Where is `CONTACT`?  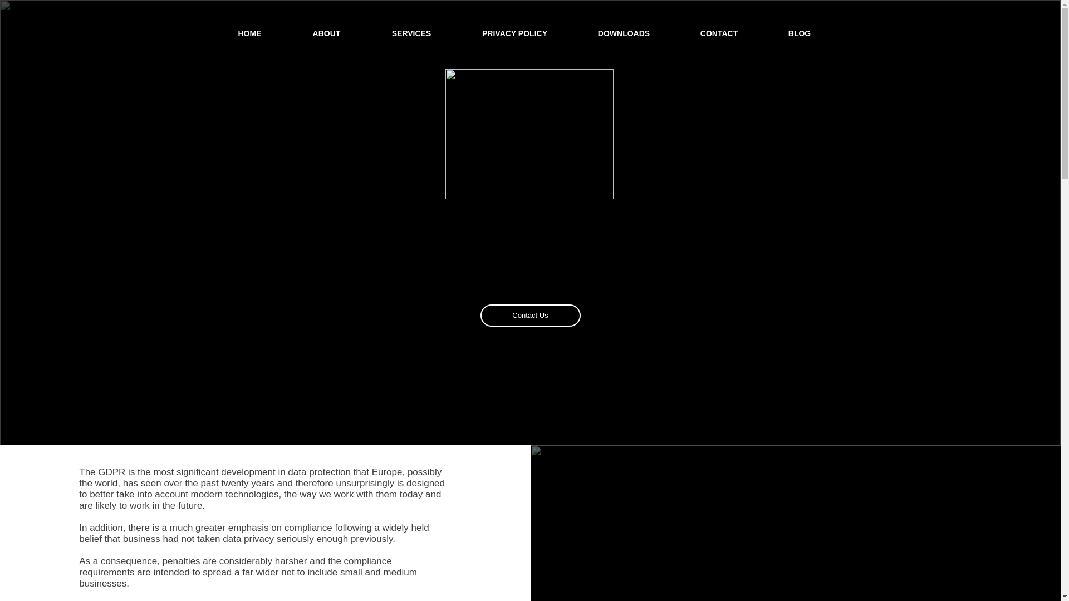
CONTACT is located at coordinates (719, 33).